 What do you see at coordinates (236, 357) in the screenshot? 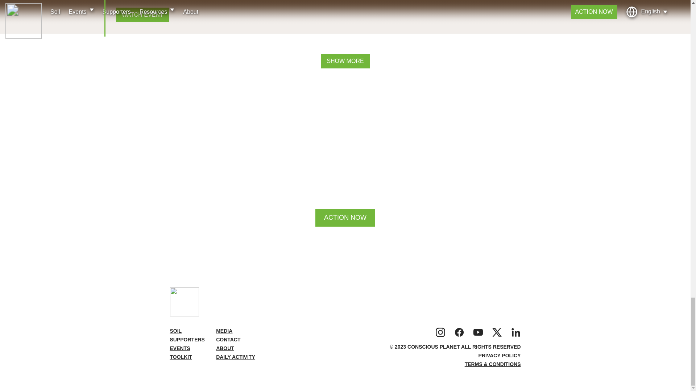
I see `DAILY ACTIVITY` at bounding box center [236, 357].